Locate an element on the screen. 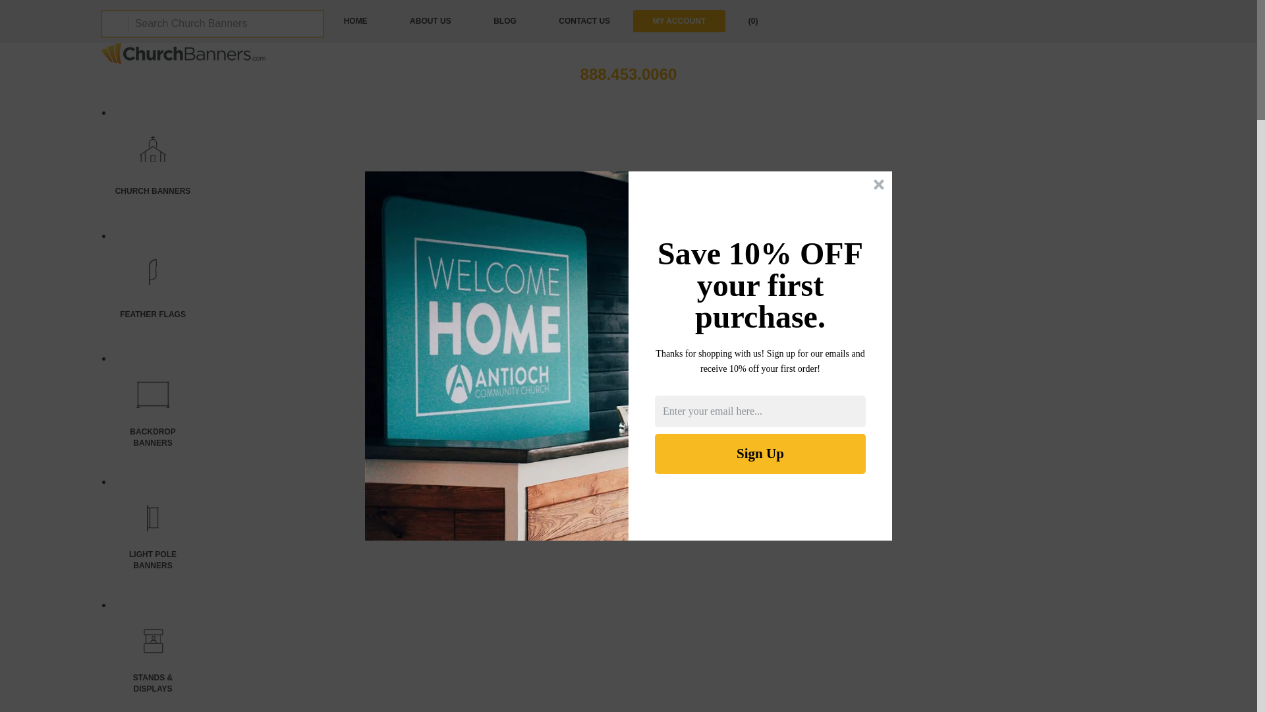  MY ACCOUNT is located at coordinates (680, 21).